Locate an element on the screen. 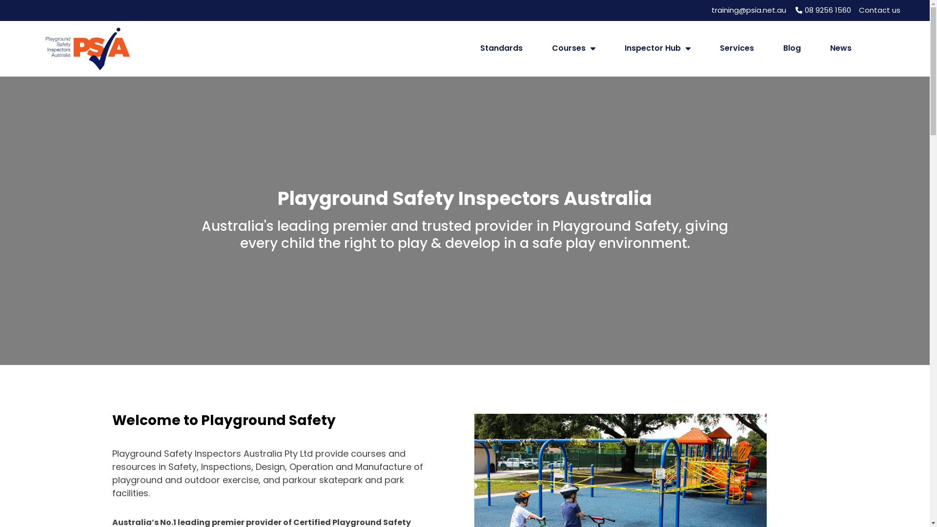  training@psia.net.au is located at coordinates (749, 11).